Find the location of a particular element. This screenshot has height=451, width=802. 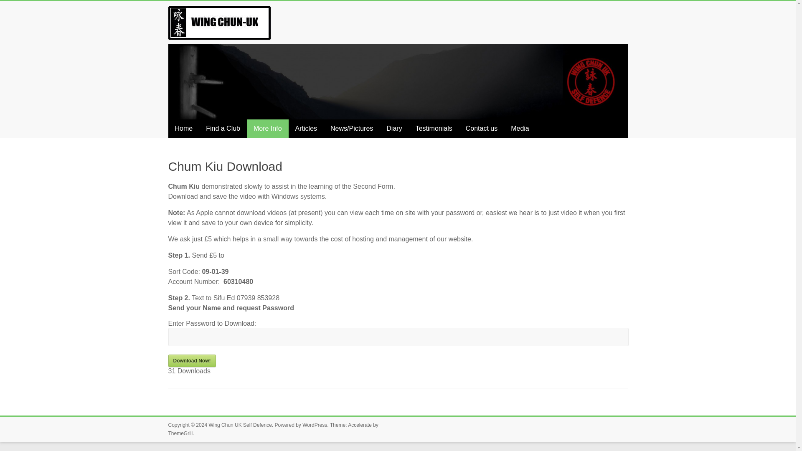

Testimonials is located at coordinates (434, 129).